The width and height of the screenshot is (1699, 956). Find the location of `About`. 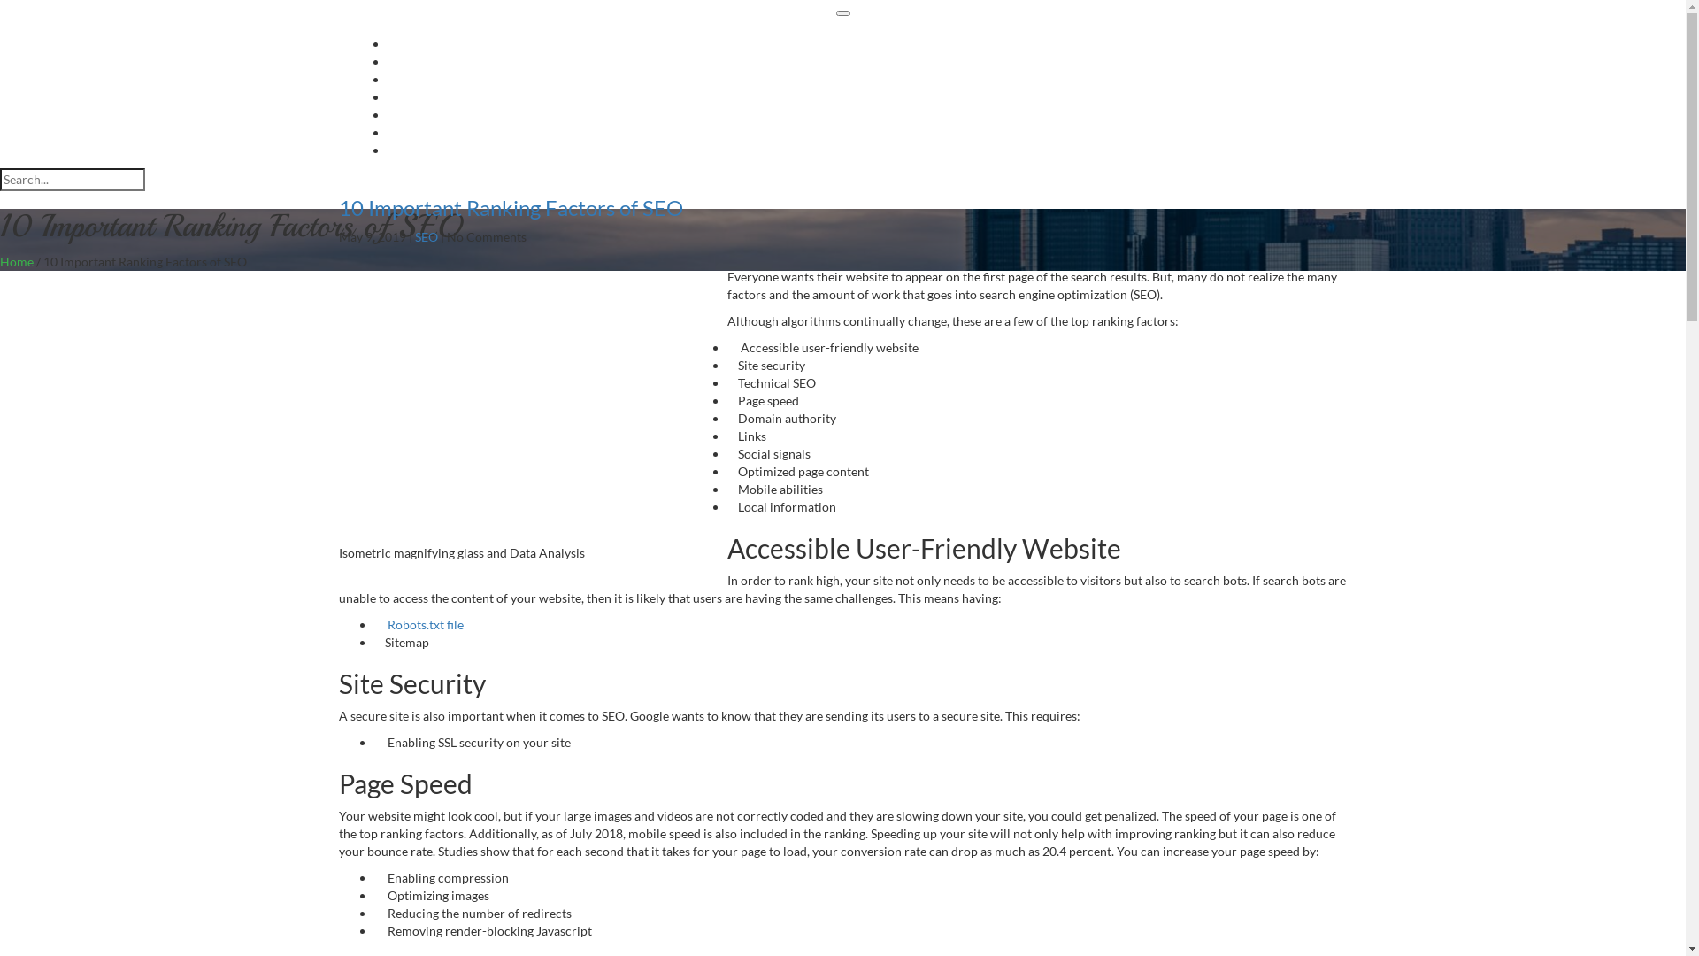

About is located at coordinates (860, 115).